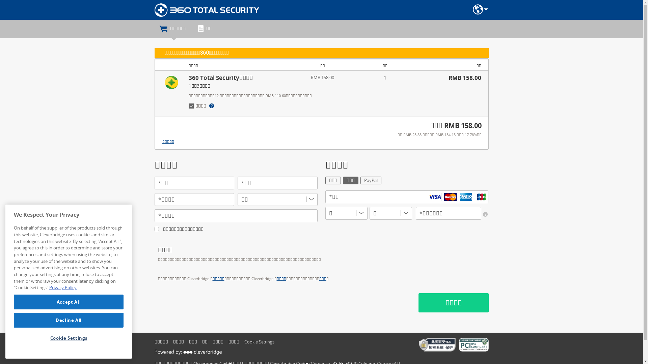 The width and height of the screenshot is (648, 364). I want to click on PPA, so click(377, 179).